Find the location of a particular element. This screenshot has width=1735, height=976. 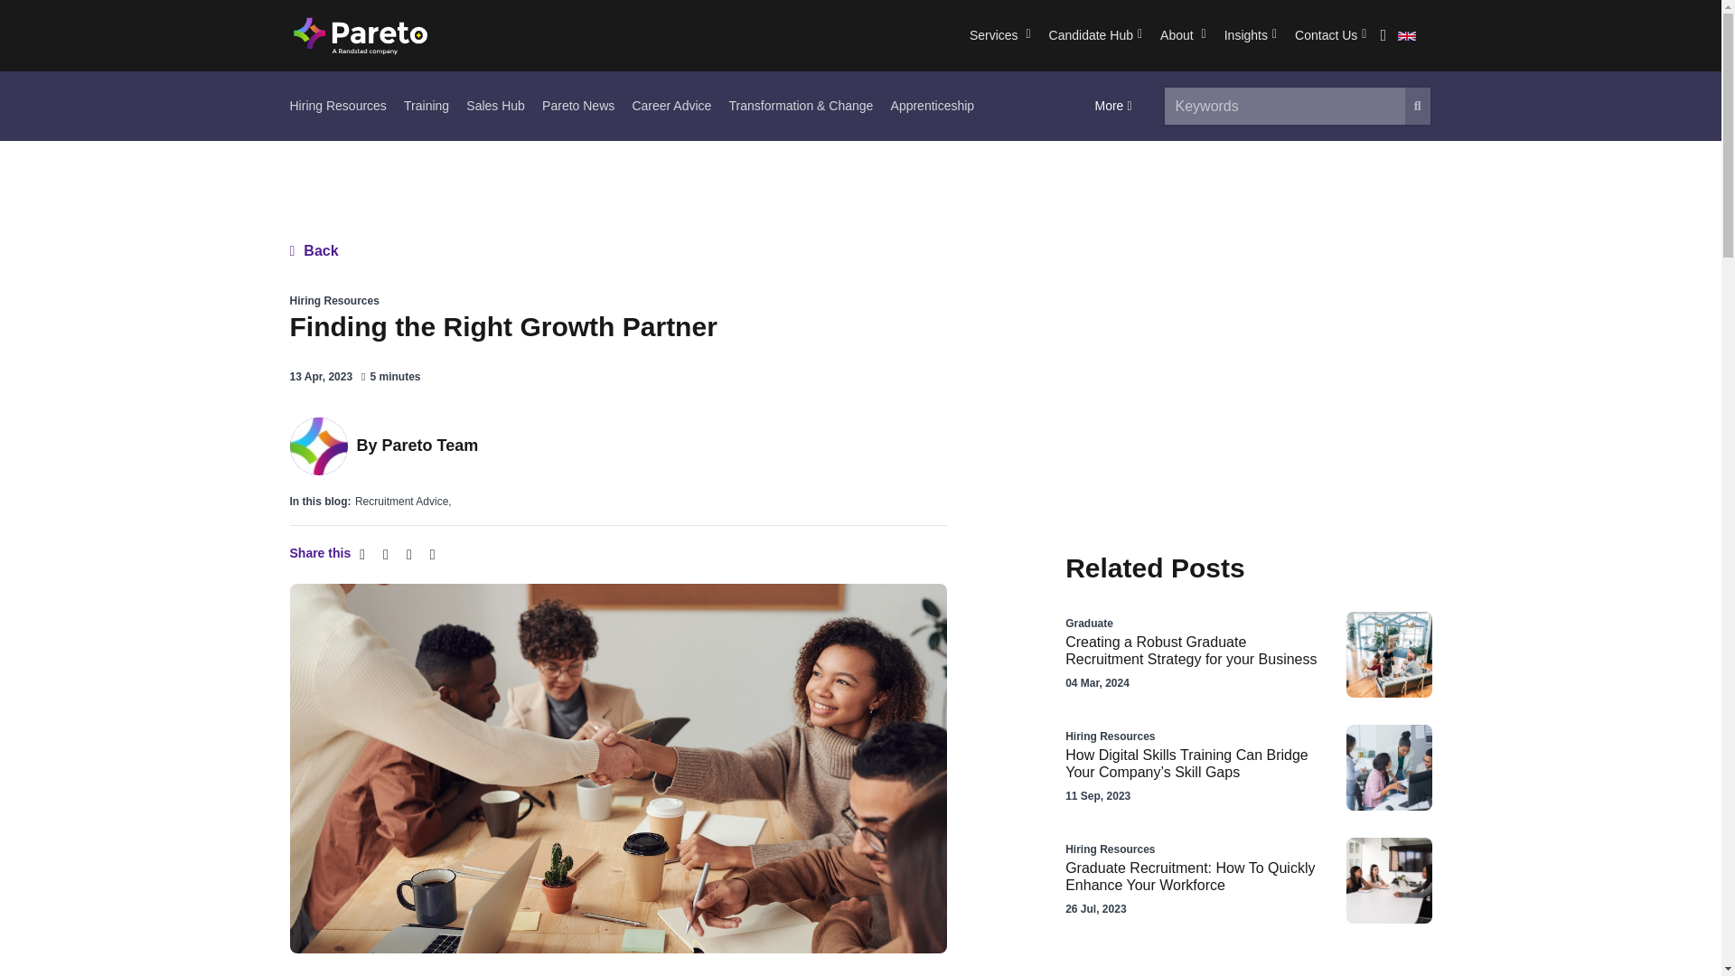

About is located at coordinates (1184, 35).